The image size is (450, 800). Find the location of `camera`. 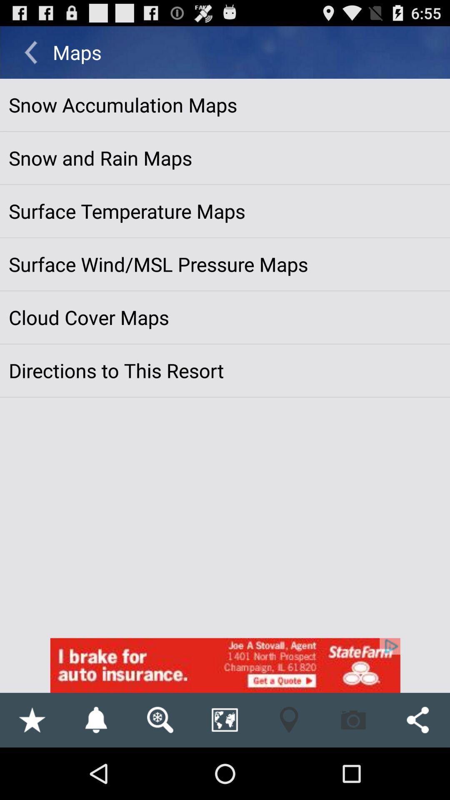

camera is located at coordinates (353, 720).